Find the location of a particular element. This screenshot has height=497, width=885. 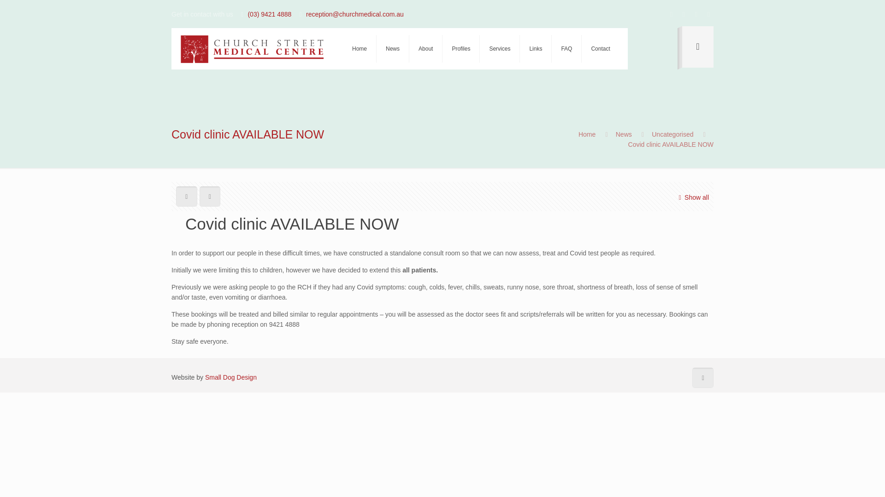

Twitter is located at coordinates (696, 14).